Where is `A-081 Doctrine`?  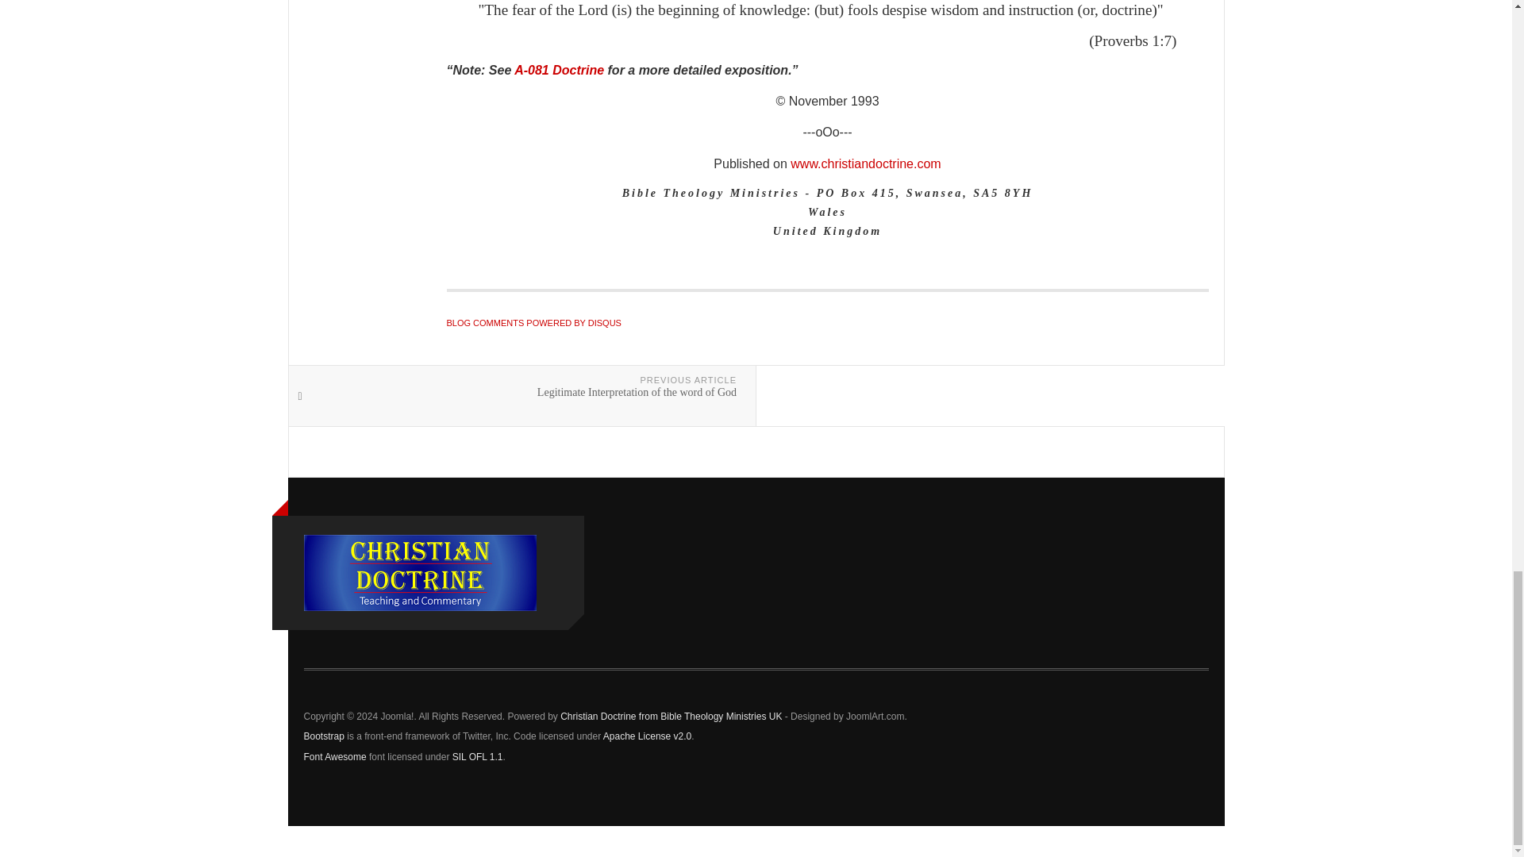 A-081 Doctrine is located at coordinates (557, 70).